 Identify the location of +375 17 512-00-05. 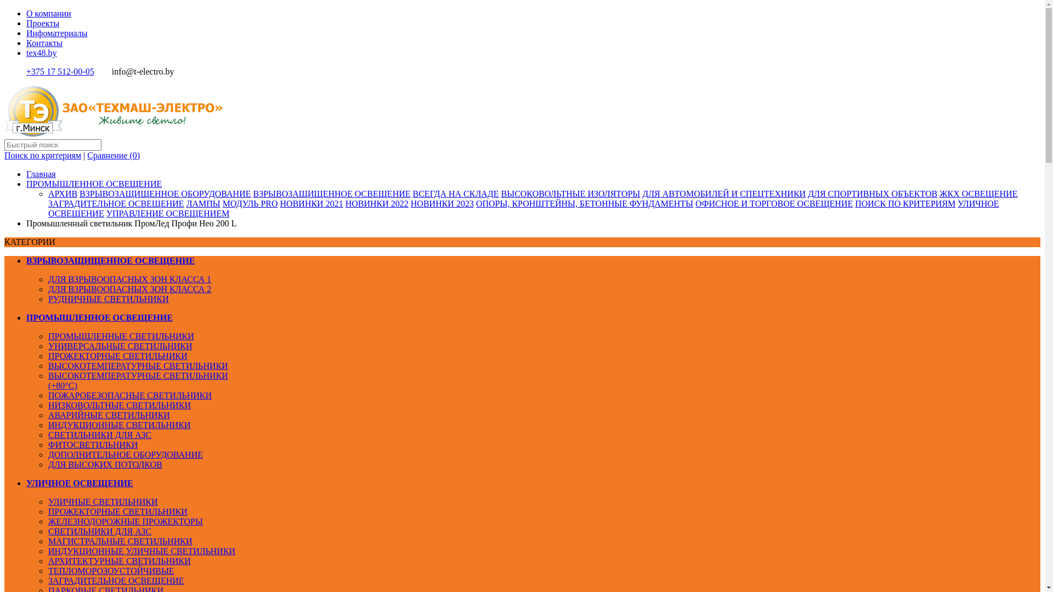
(60, 71).